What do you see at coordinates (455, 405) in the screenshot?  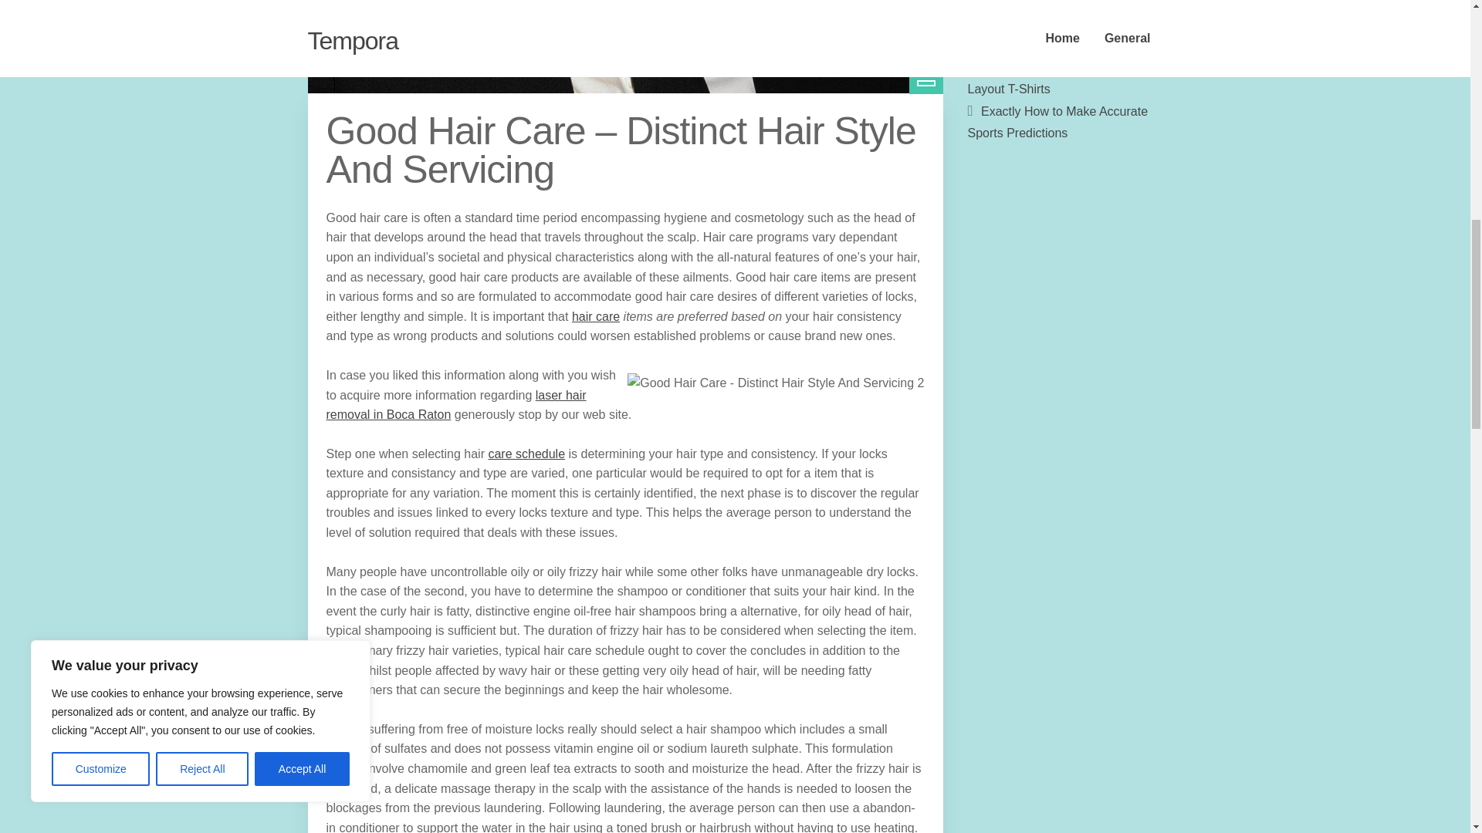 I see `laser hair removal in Boca Raton` at bounding box center [455, 405].